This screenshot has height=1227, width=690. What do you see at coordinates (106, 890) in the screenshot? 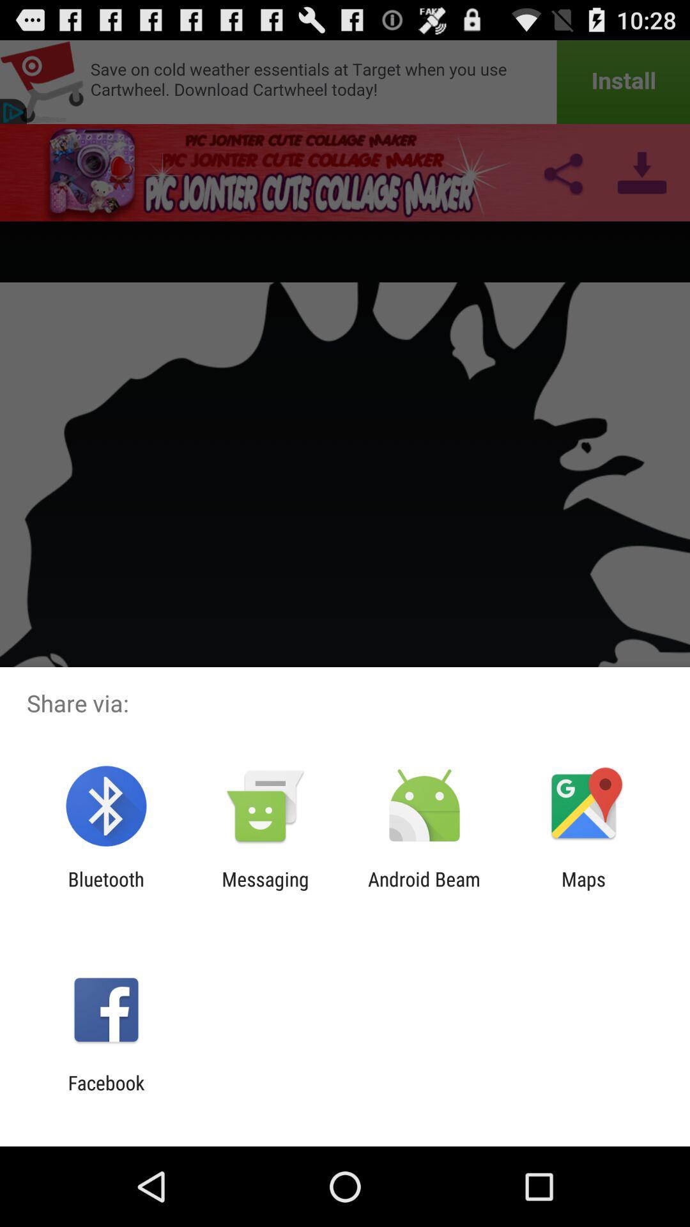
I see `click icon to the left of the messaging icon` at bounding box center [106, 890].